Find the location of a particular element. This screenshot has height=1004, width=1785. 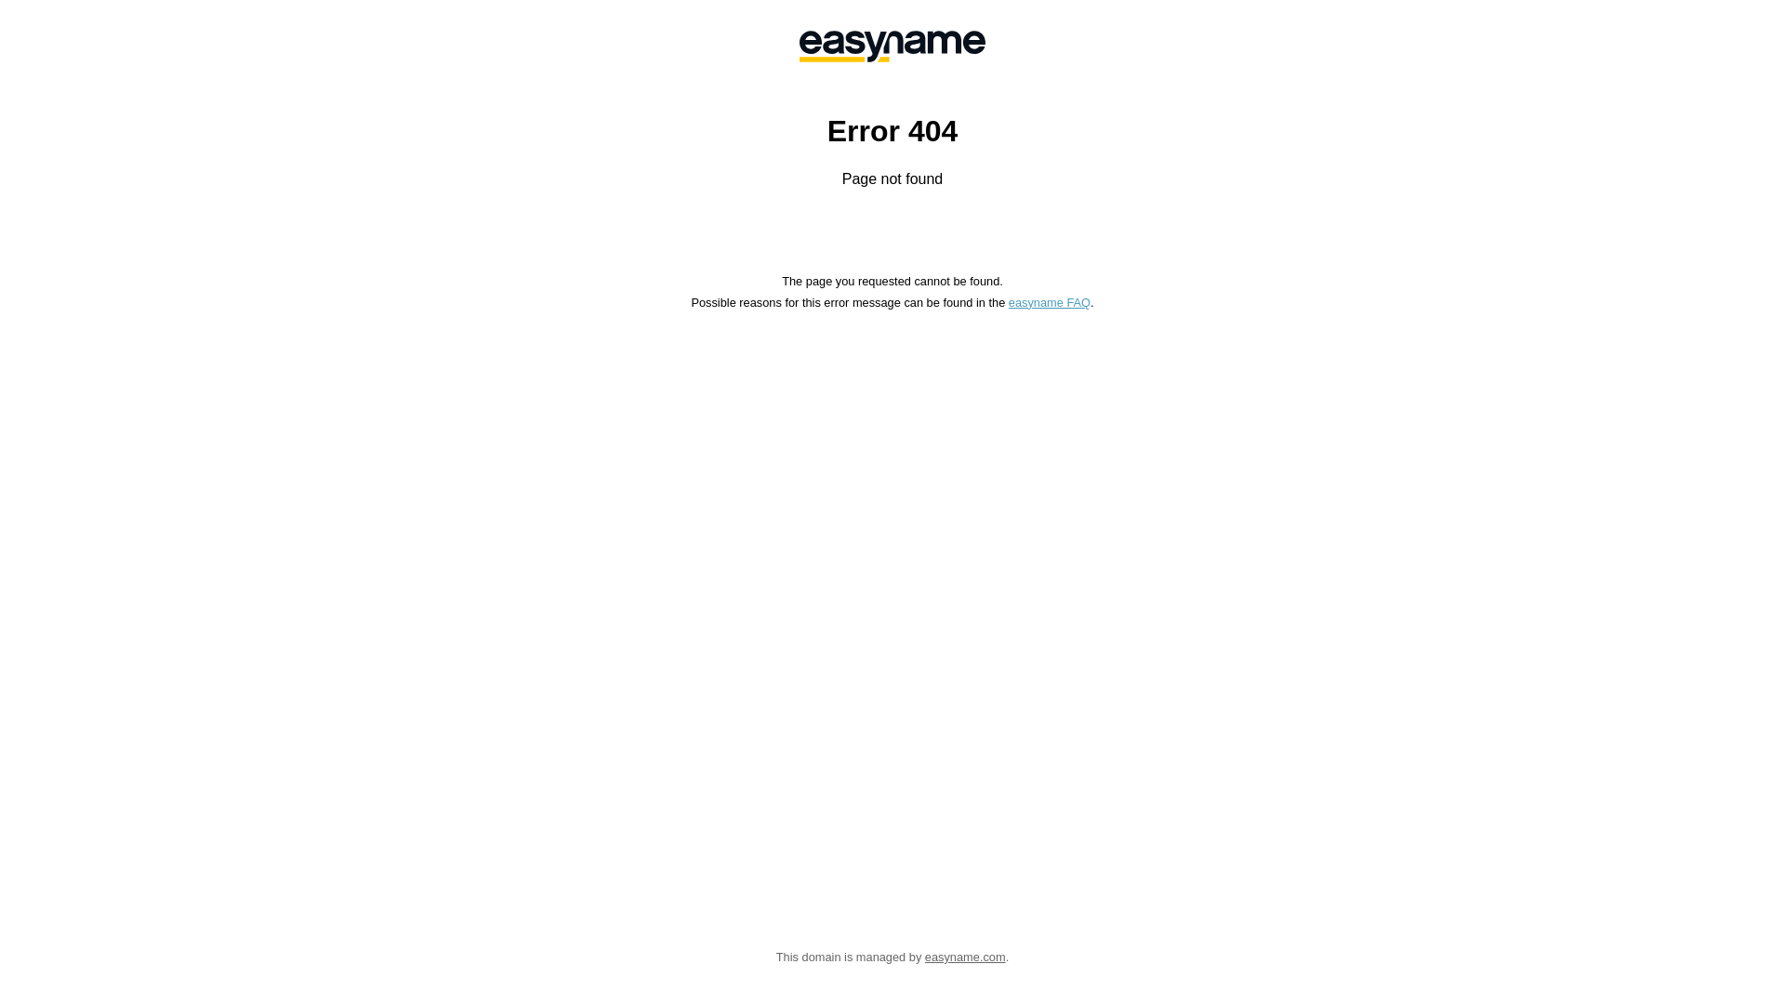

easyname FAQ is located at coordinates (1050, 303).